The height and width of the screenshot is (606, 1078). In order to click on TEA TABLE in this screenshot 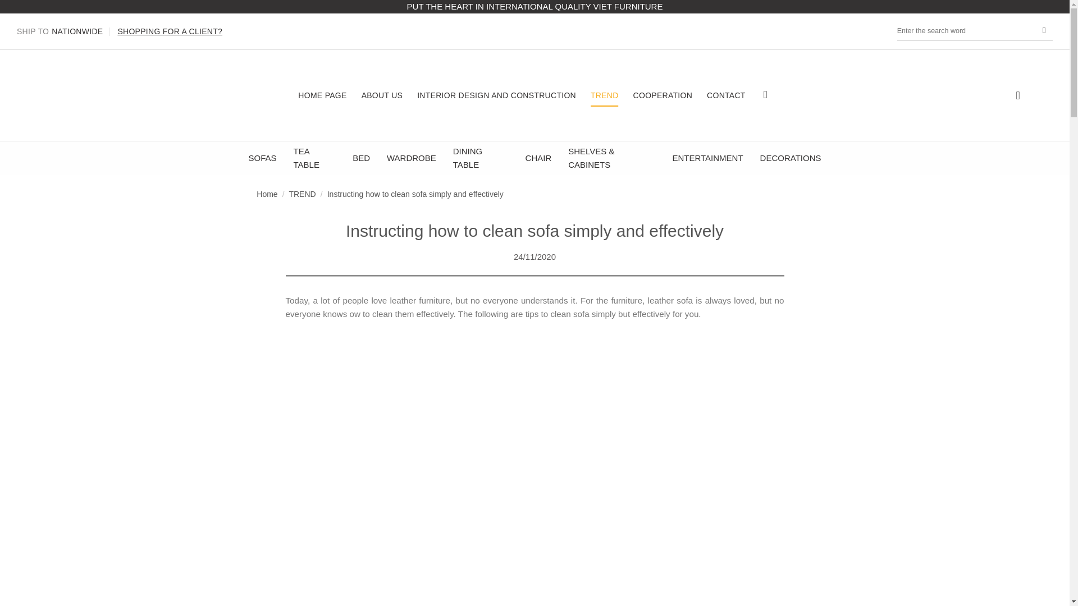, I will do `click(314, 158)`.